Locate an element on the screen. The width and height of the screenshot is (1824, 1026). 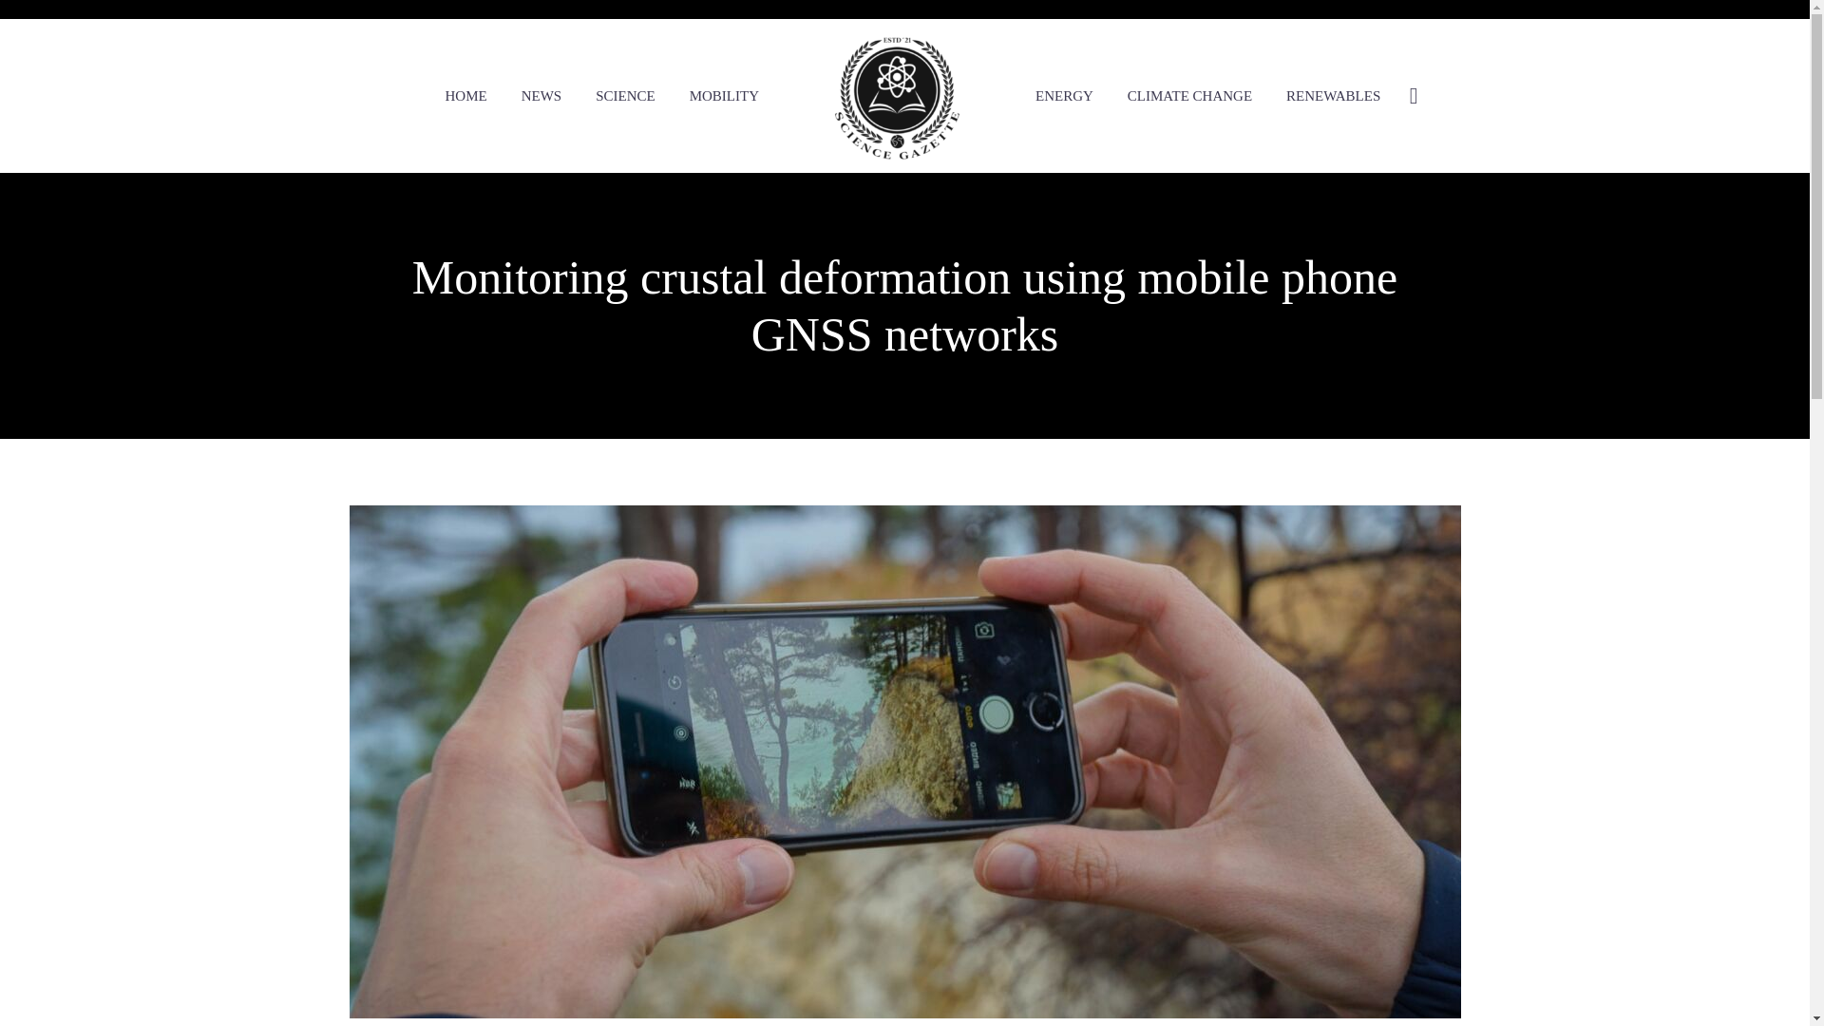
RENEWABLES is located at coordinates (1333, 95).